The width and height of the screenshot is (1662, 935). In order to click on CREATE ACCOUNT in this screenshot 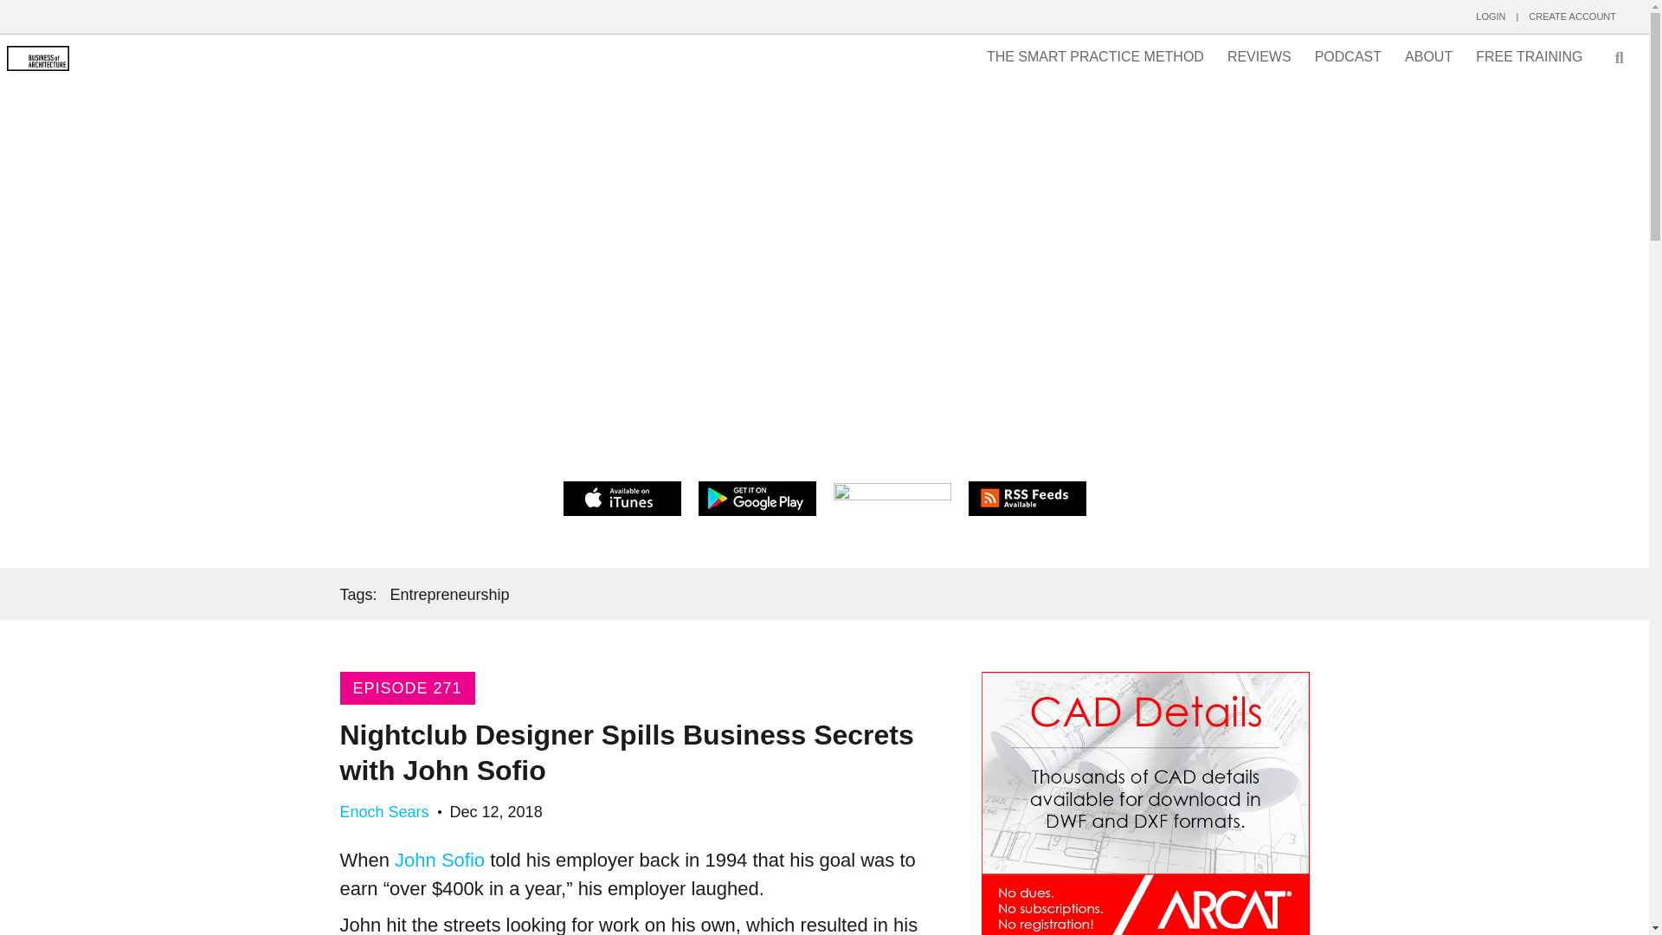, I will do `click(1572, 16)`.